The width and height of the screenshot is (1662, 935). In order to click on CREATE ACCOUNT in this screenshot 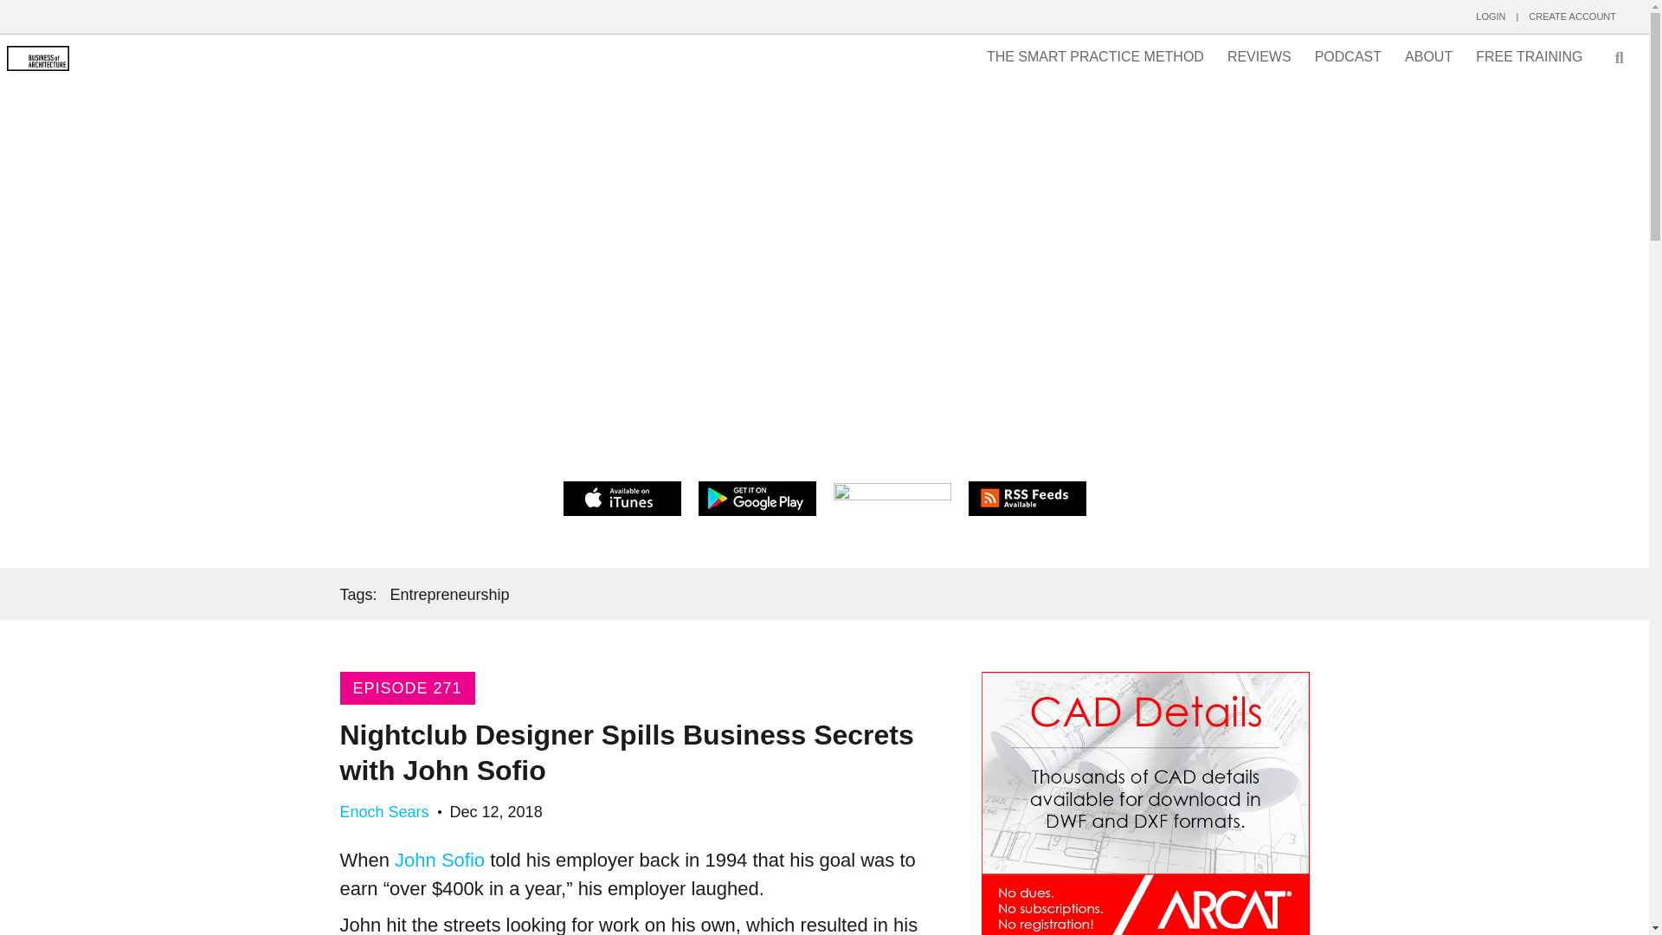, I will do `click(1572, 16)`.